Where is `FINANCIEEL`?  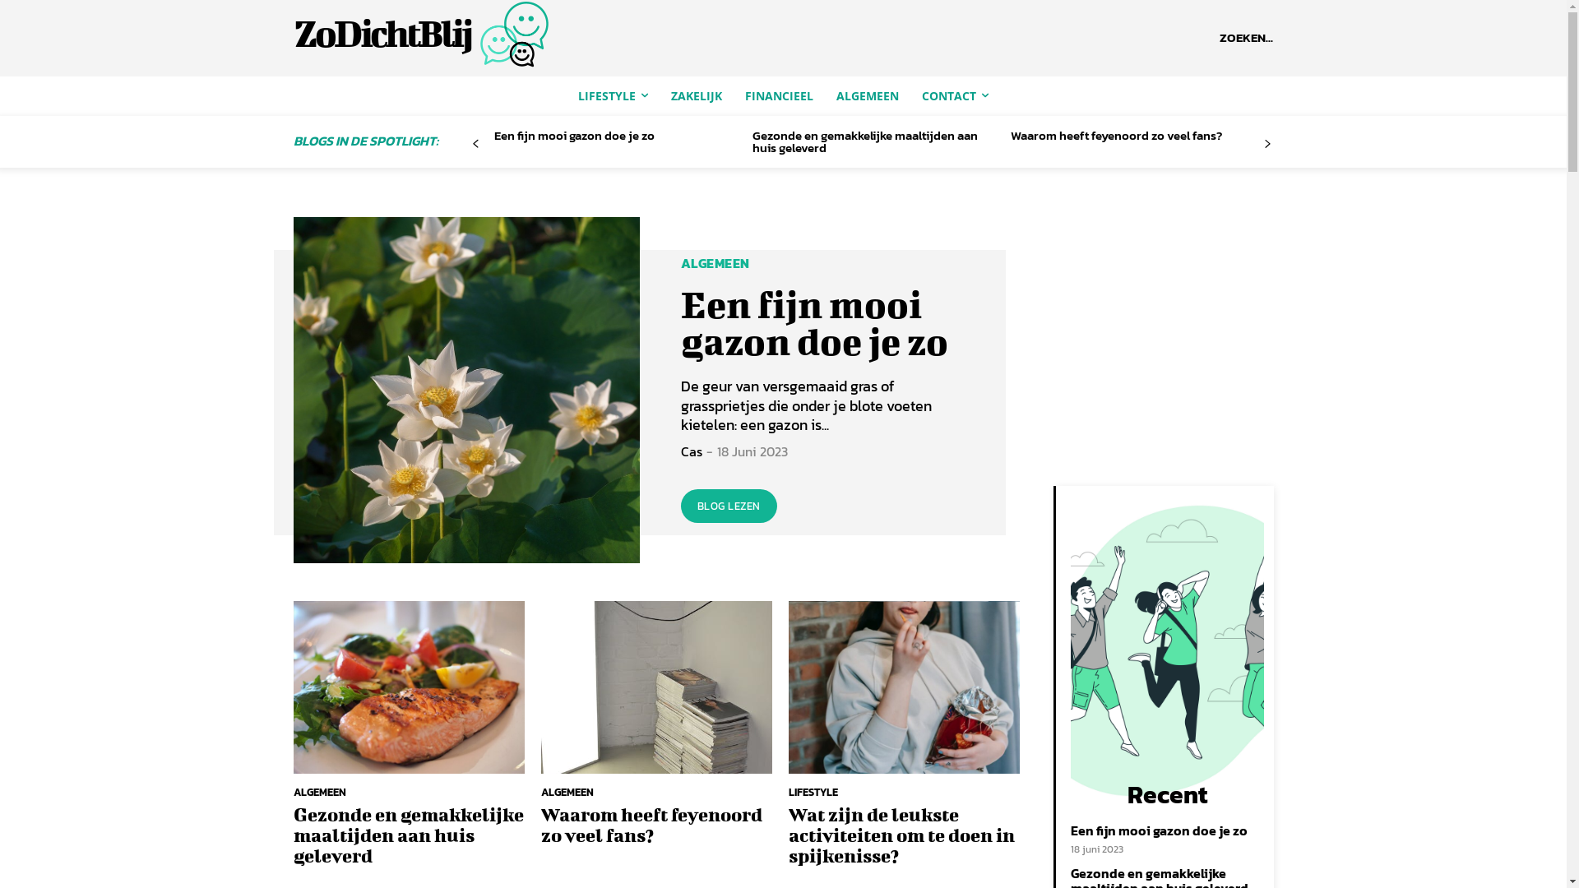
FINANCIEEL is located at coordinates (779, 95).